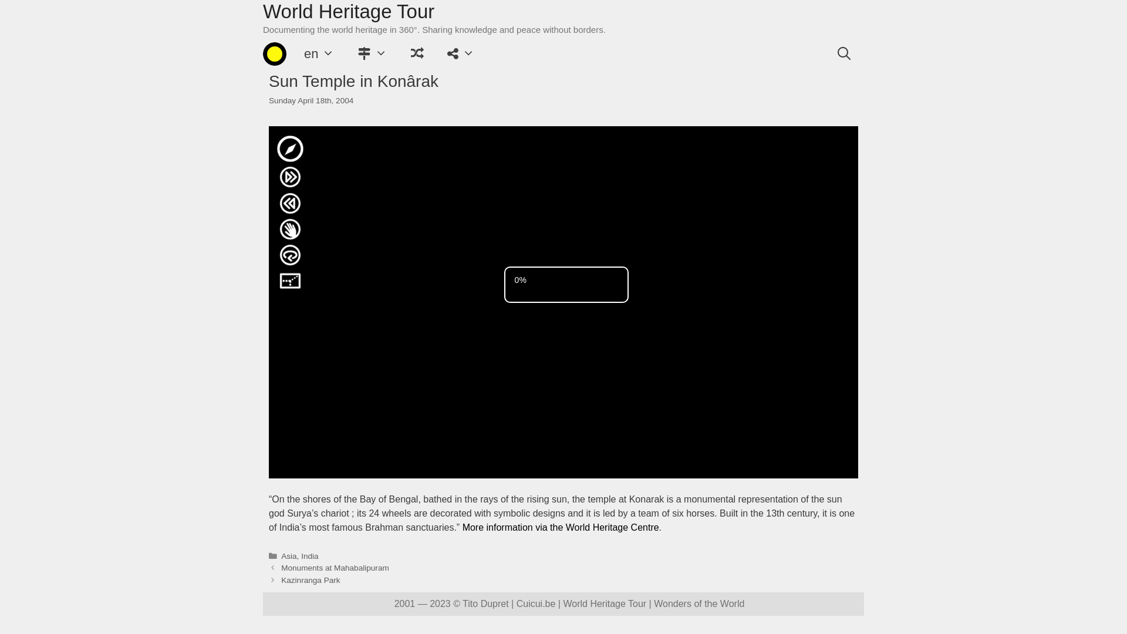  I want to click on World Heritage Tour, so click(275, 54).